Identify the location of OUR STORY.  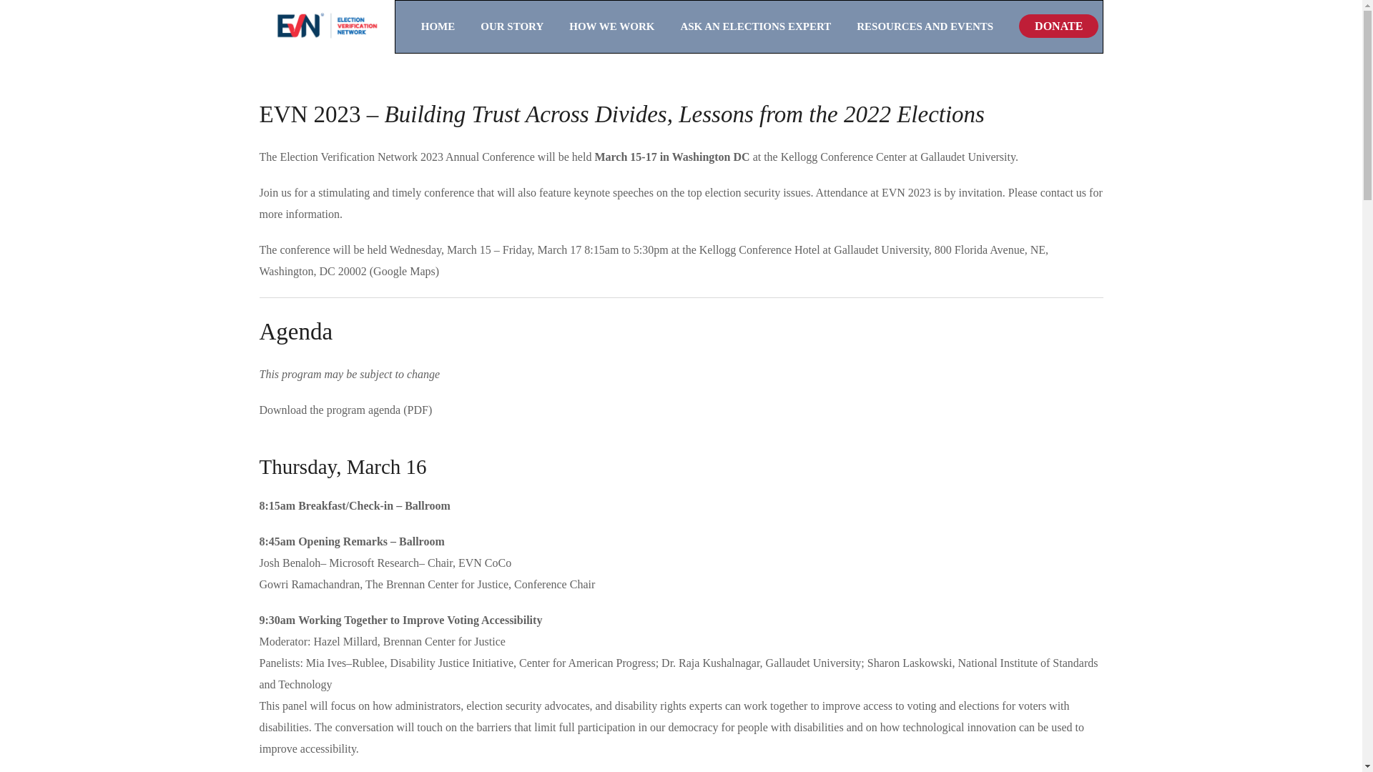
(525, 26).